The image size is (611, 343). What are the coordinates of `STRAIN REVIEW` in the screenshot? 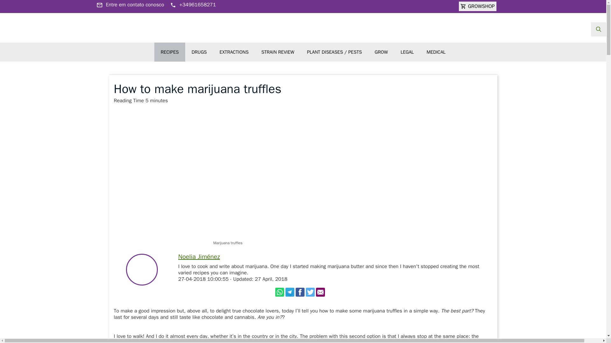 It's located at (277, 52).